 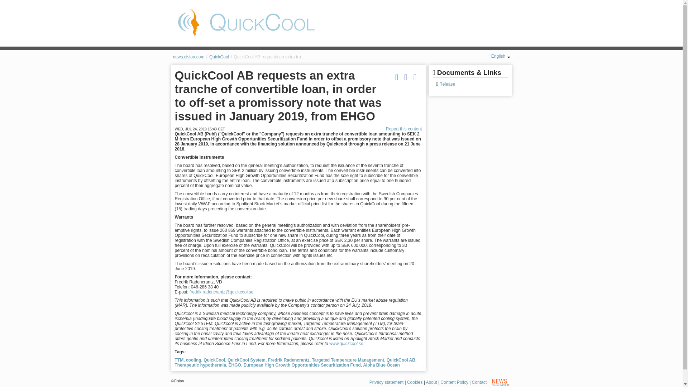 I want to click on Fredrik Radencrantz, so click(x=290, y=360).